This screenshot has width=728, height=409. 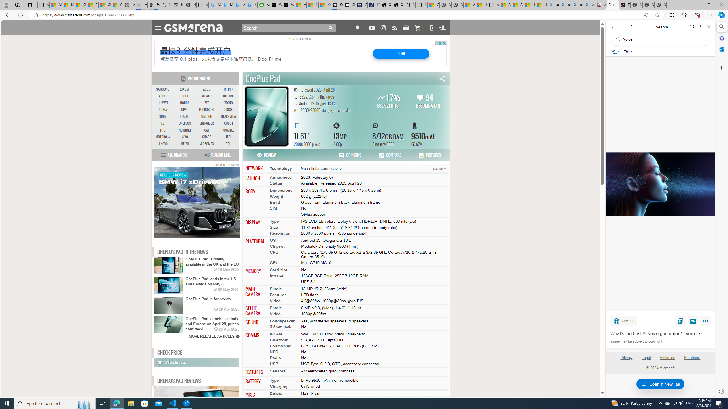 I want to click on SAMSUNG, so click(x=163, y=89).